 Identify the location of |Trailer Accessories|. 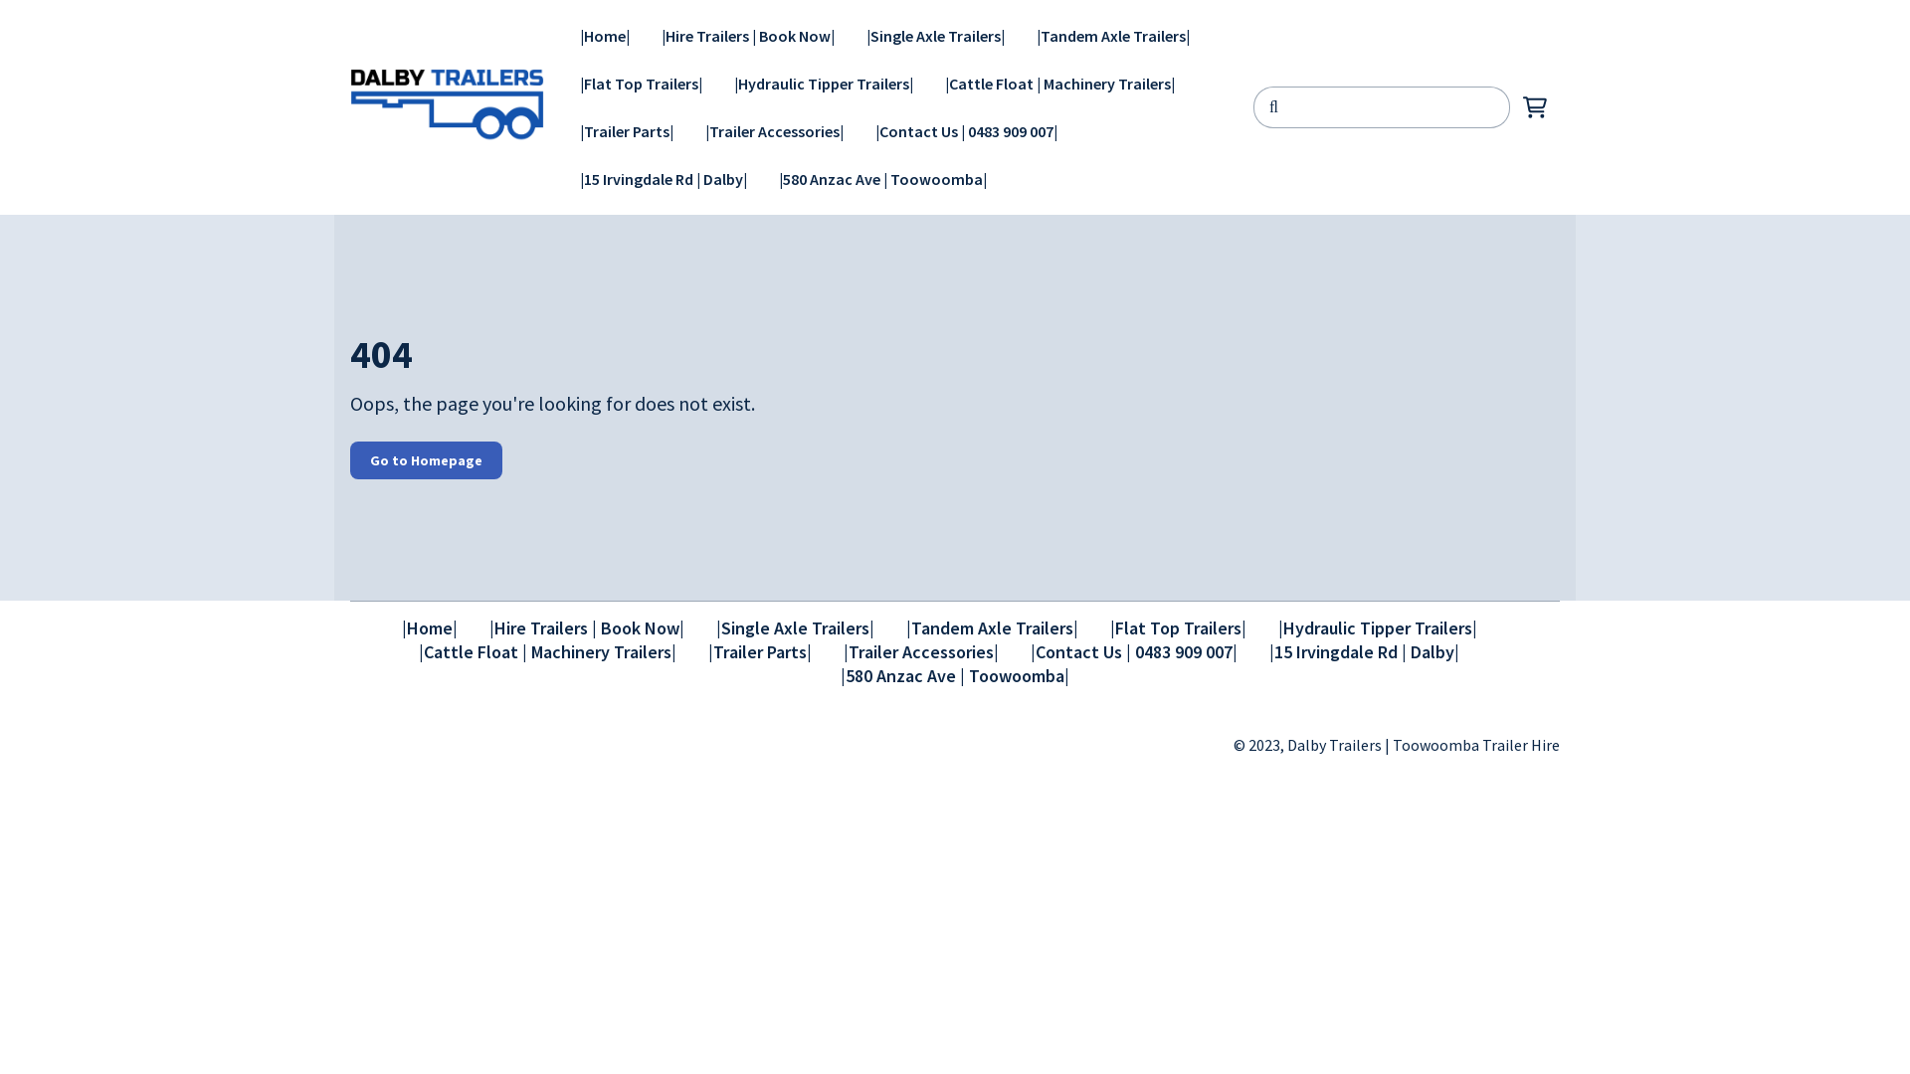
(774, 131).